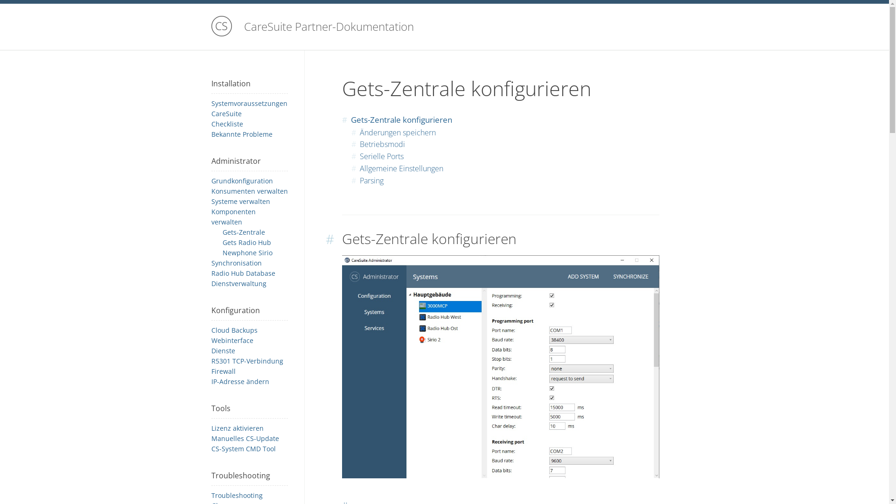 This screenshot has width=896, height=504. Describe the element at coordinates (247, 361) in the screenshot. I see `R5301 TCP-Verbindung` at that location.